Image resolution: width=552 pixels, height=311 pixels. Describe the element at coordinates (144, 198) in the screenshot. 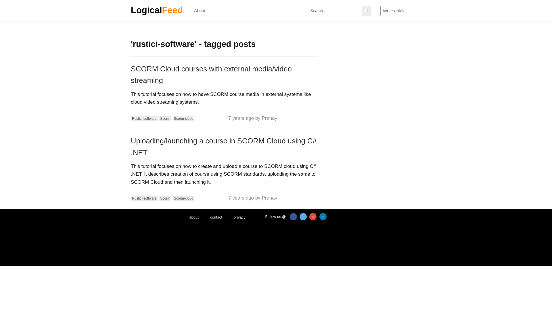

I see `Rustici-software` at that location.